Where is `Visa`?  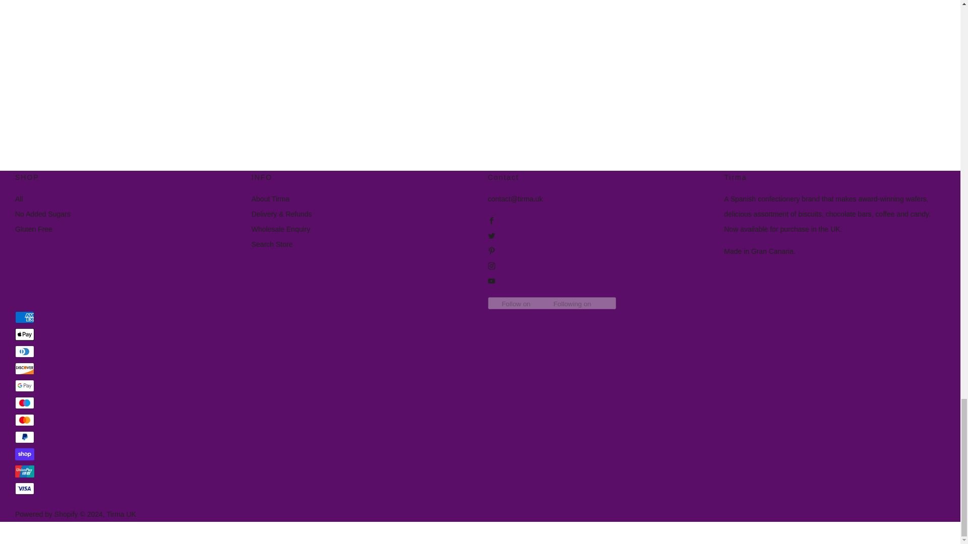 Visa is located at coordinates (24, 488).